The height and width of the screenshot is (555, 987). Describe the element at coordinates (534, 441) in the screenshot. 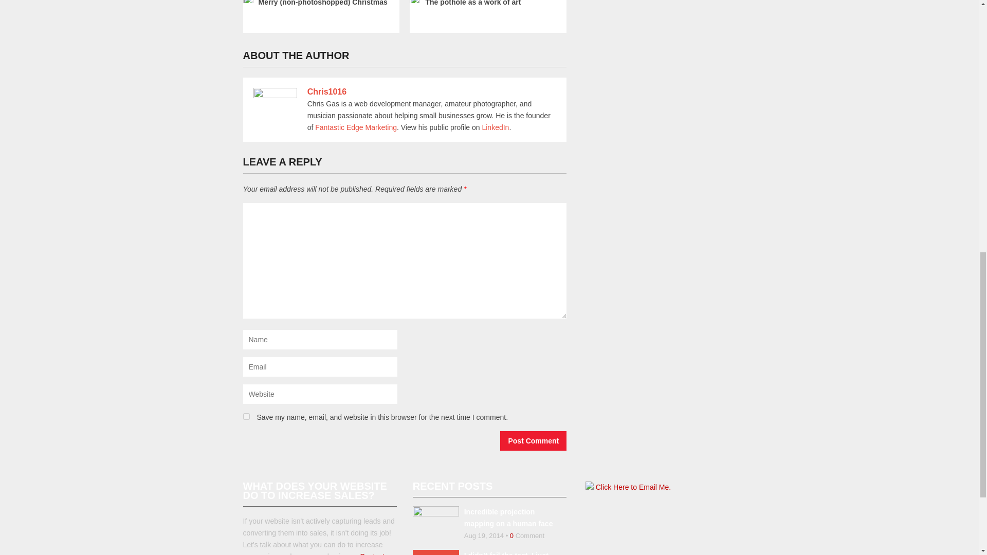

I see `Post Comment` at that location.